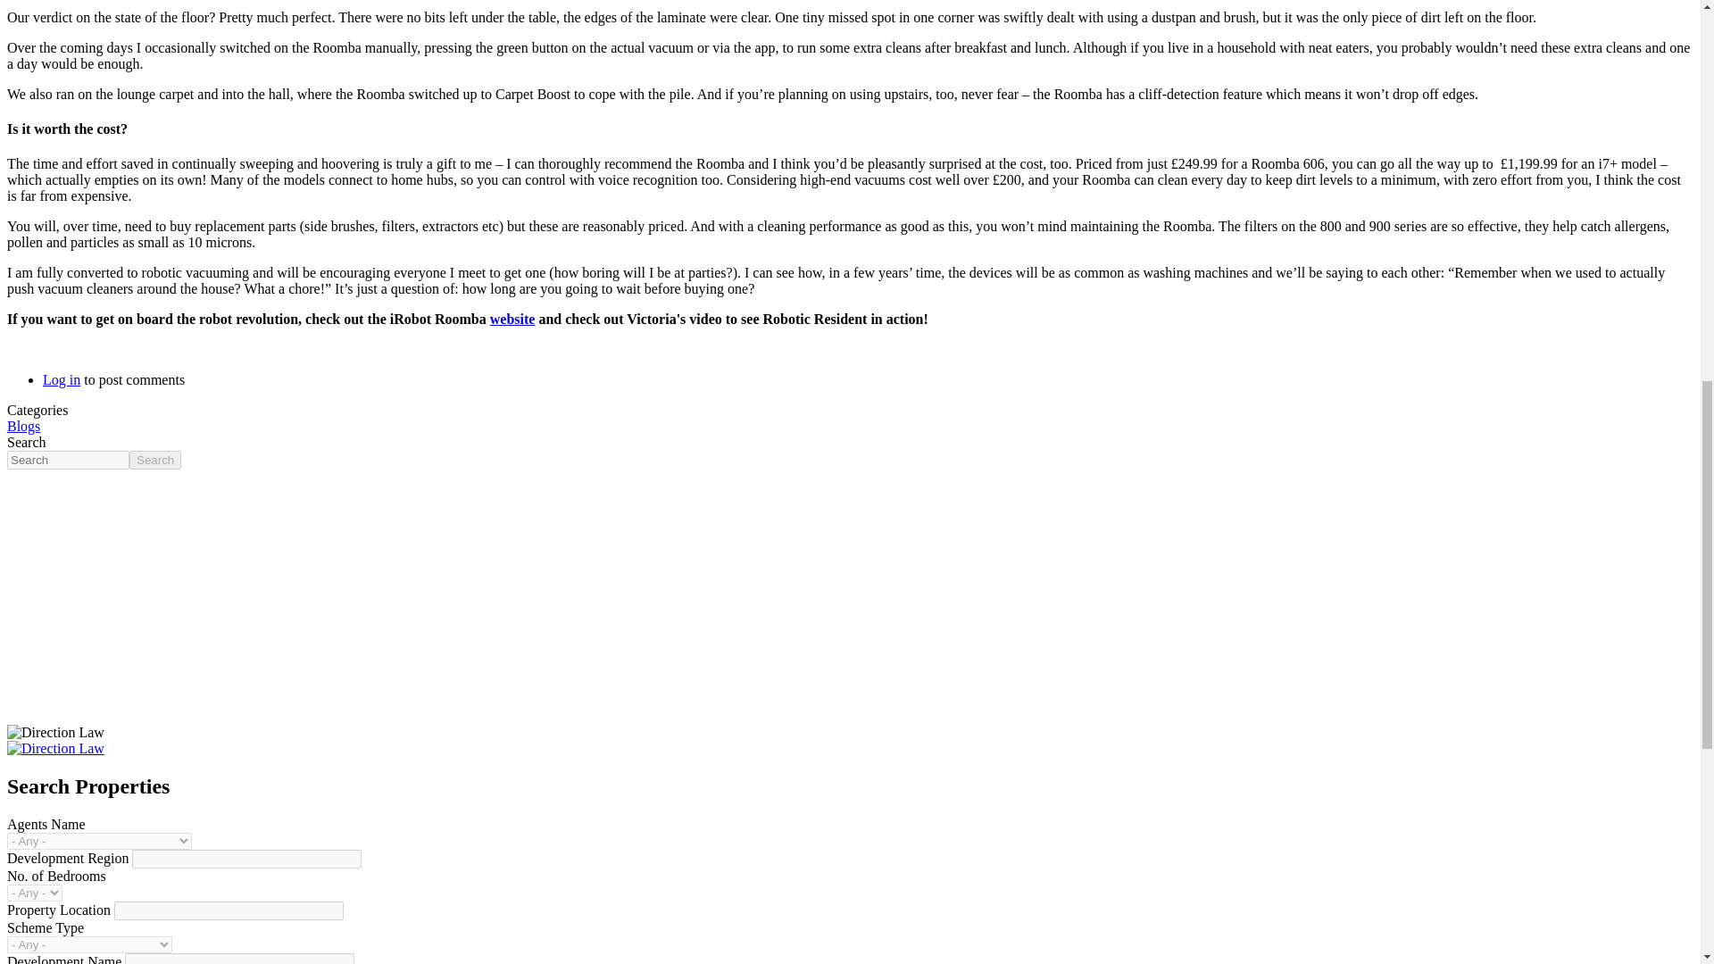 This screenshot has width=1714, height=964. I want to click on Enter the terms you wish to search for., so click(68, 460).